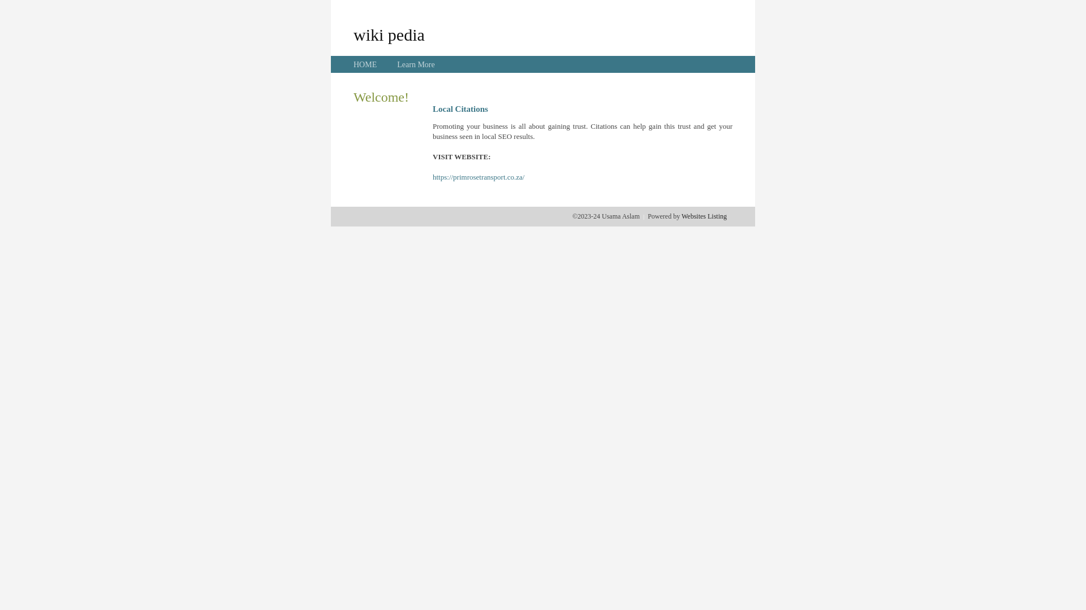 The image size is (1086, 610). Describe the element at coordinates (416, 64) in the screenshot. I see `Learn More` at that location.